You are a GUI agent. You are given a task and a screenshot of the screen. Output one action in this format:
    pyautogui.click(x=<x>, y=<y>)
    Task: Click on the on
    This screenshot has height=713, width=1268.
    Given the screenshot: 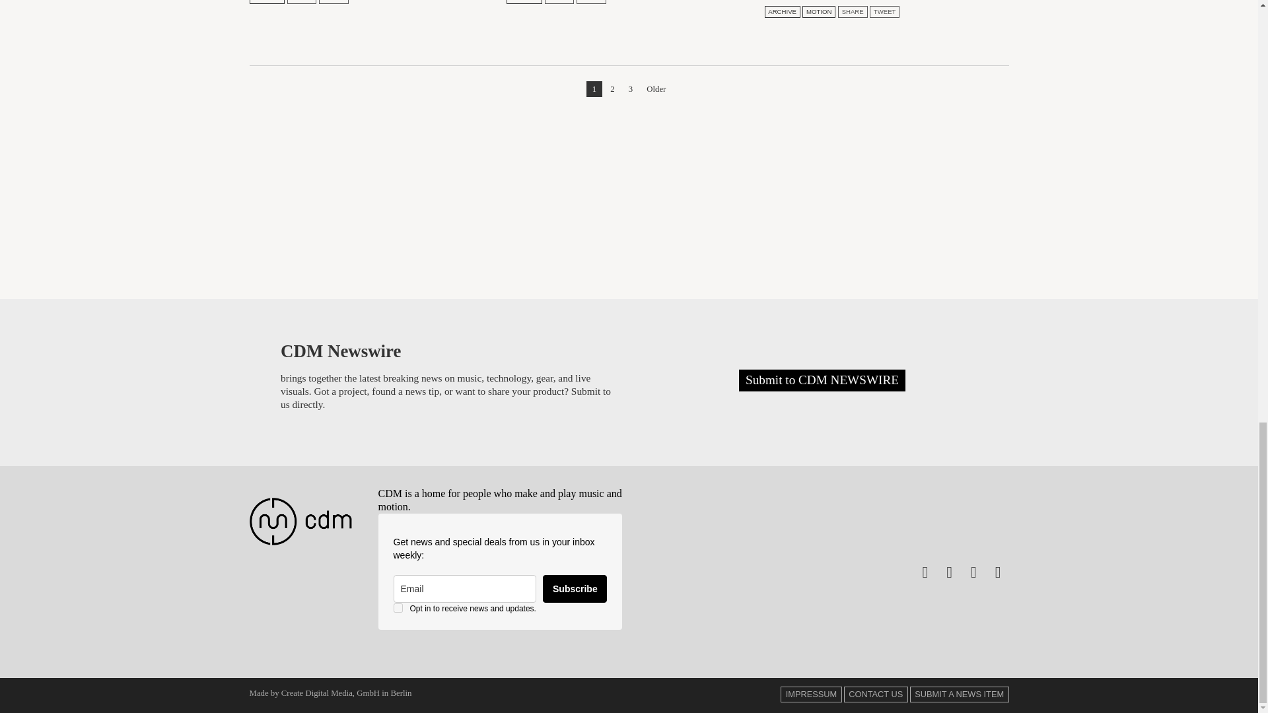 What is the action you would take?
    pyautogui.click(x=398, y=607)
    